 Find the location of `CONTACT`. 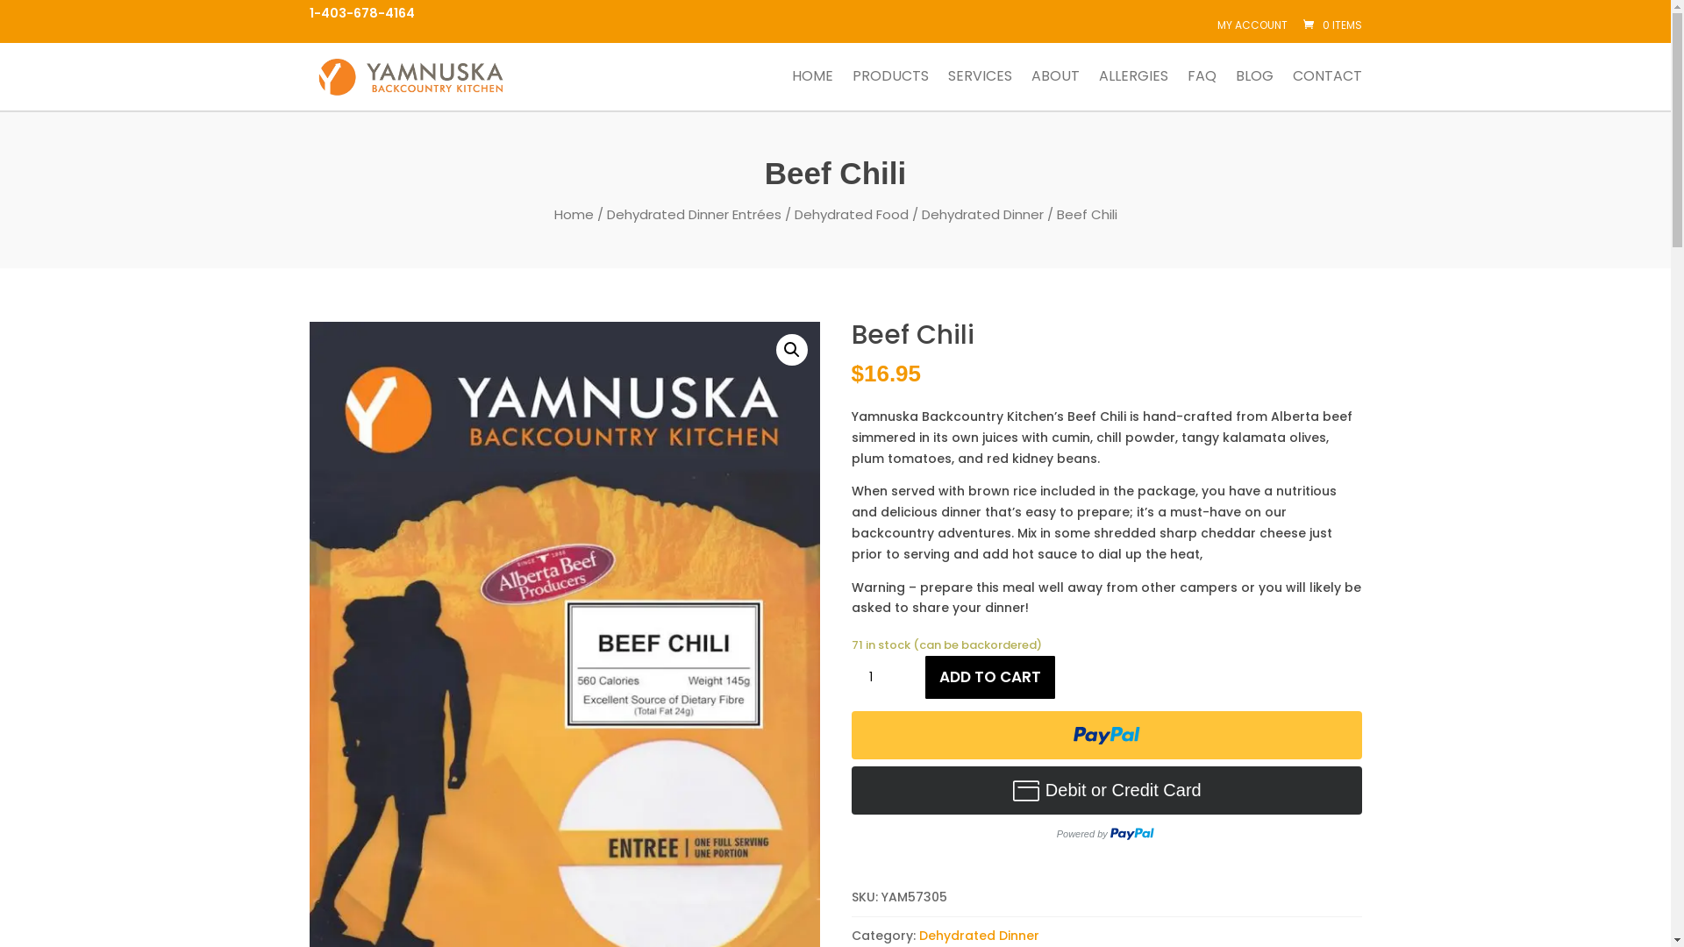

CONTACT is located at coordinates (1328, 89).